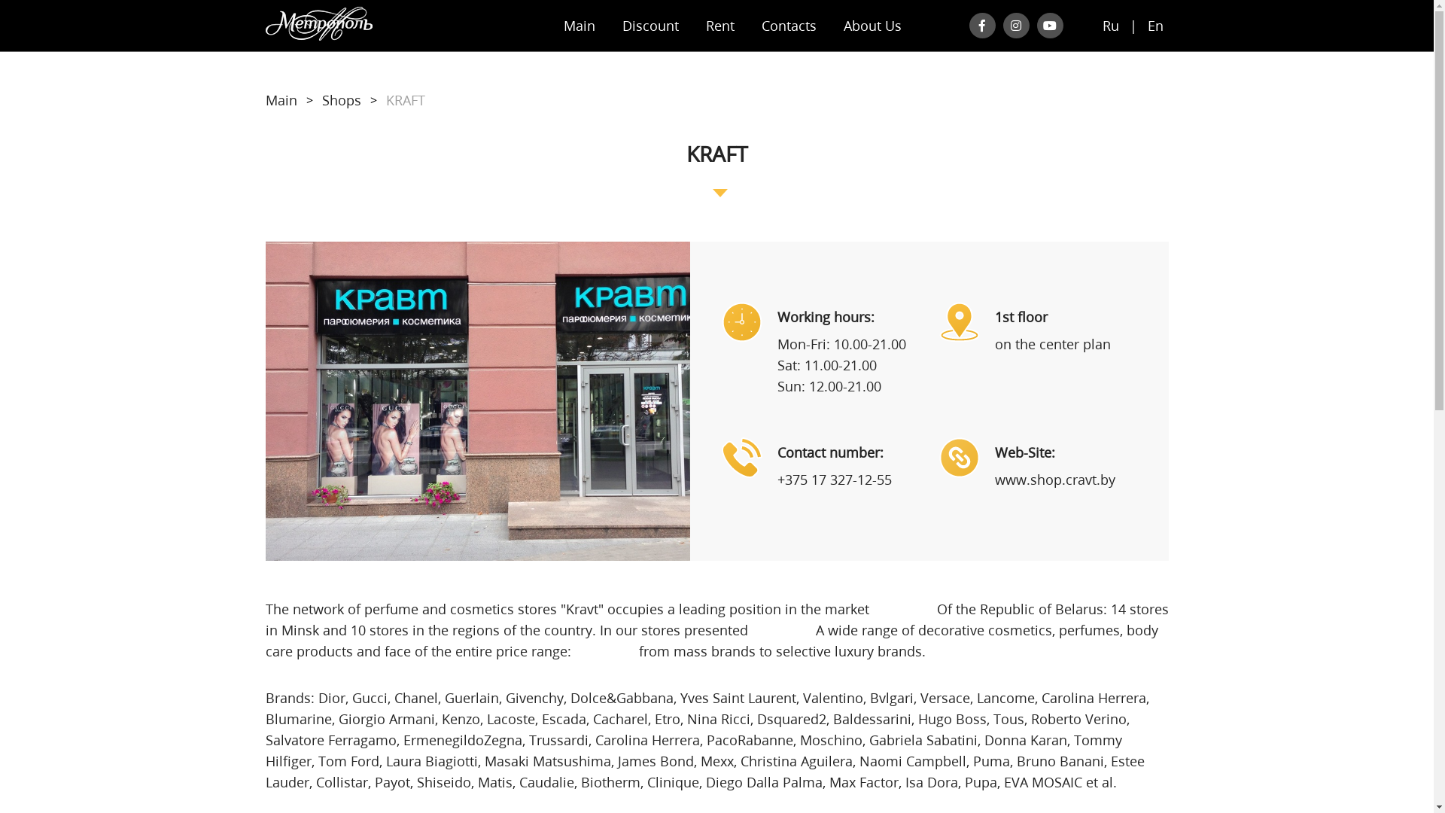  Describe the element at coordinates (1154, 26) in the screenshot. I see `En` at that location.